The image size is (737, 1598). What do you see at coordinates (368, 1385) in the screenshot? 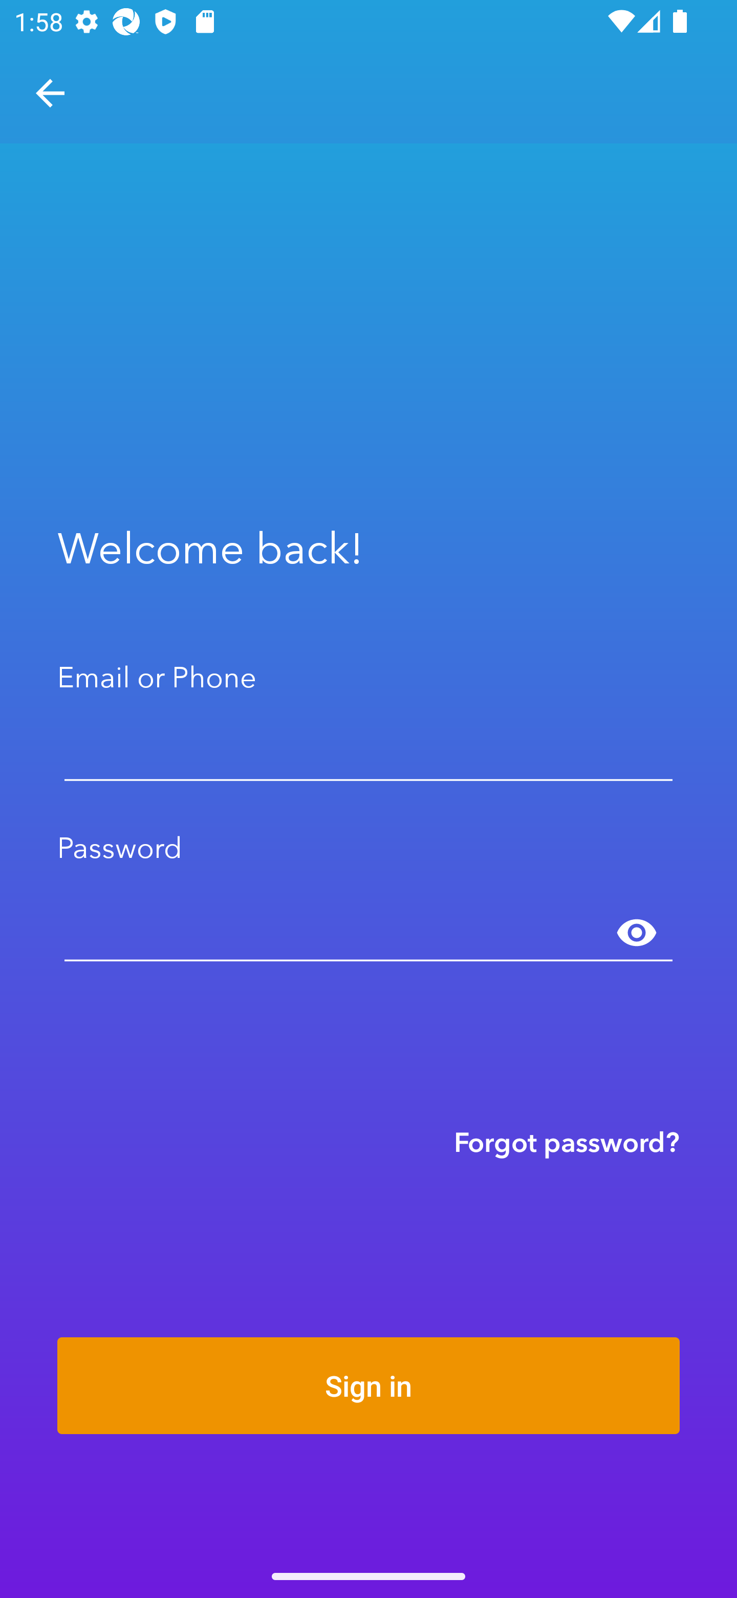
I see `Sign in` at bounding box center [368, 1385].